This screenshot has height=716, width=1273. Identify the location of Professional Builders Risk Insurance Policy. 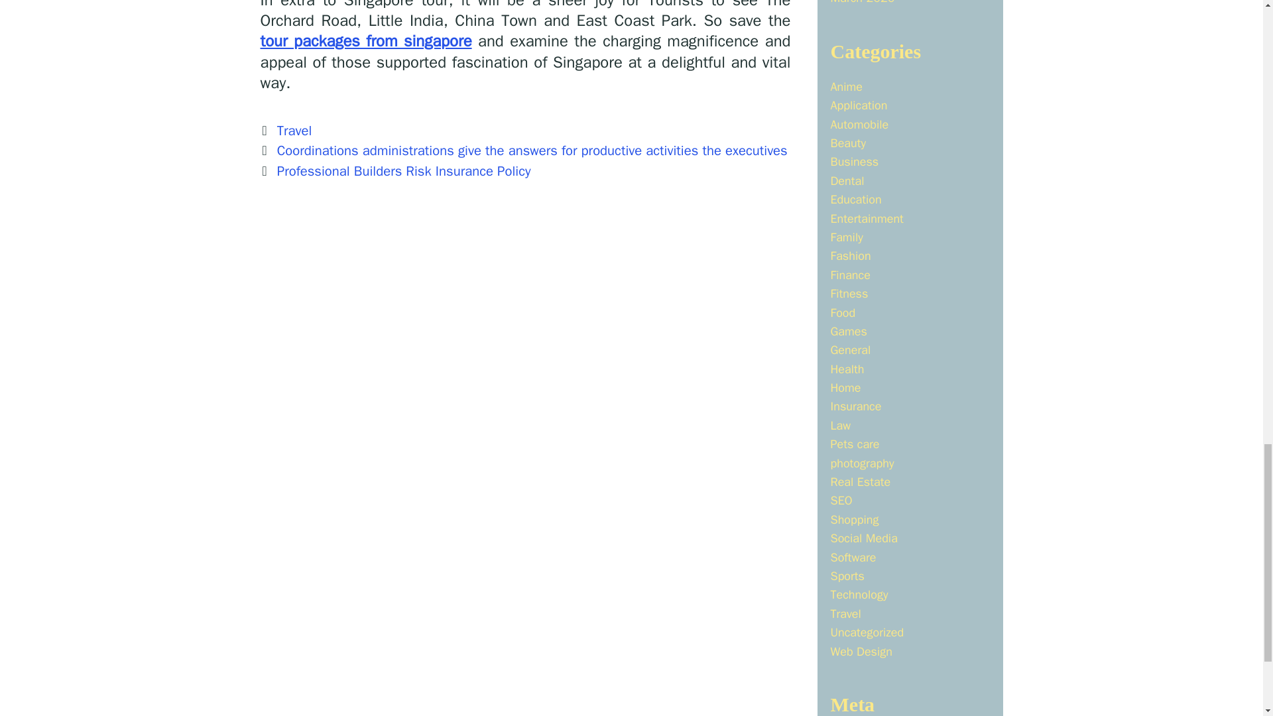
(404, 171).